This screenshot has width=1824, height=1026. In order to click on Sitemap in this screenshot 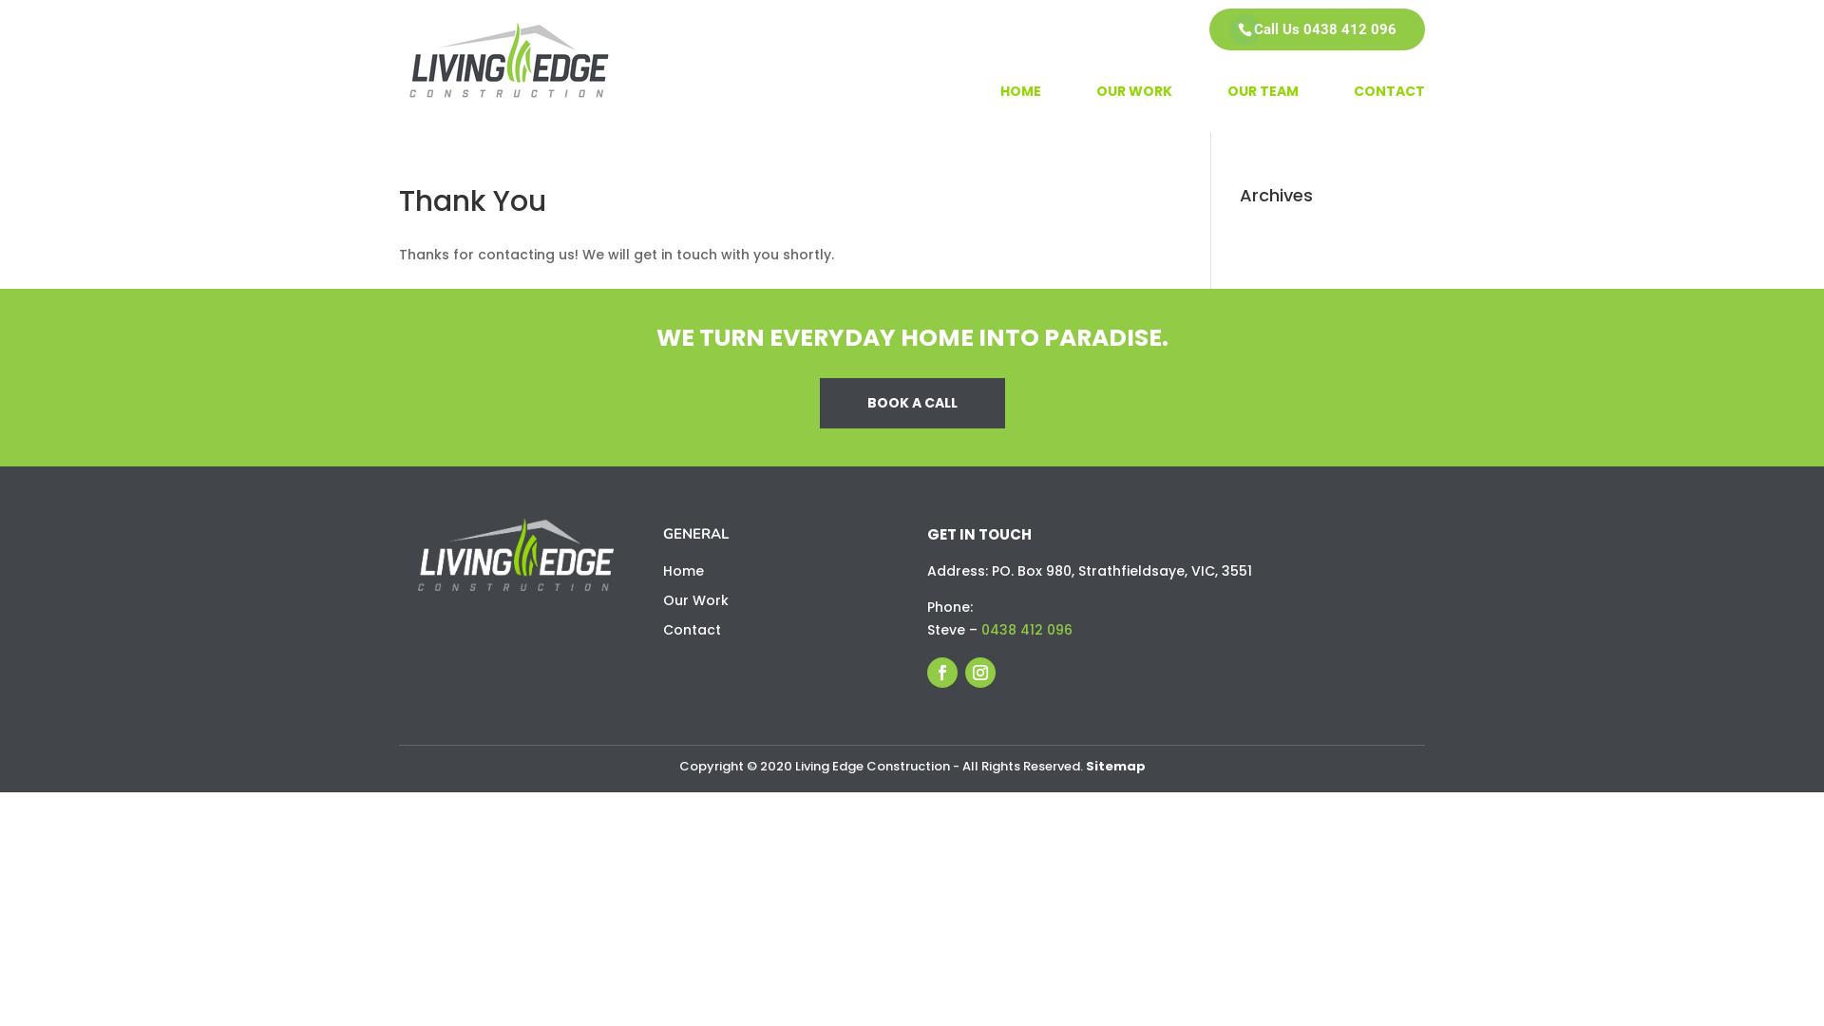, I will do `click(1115, 766)`.